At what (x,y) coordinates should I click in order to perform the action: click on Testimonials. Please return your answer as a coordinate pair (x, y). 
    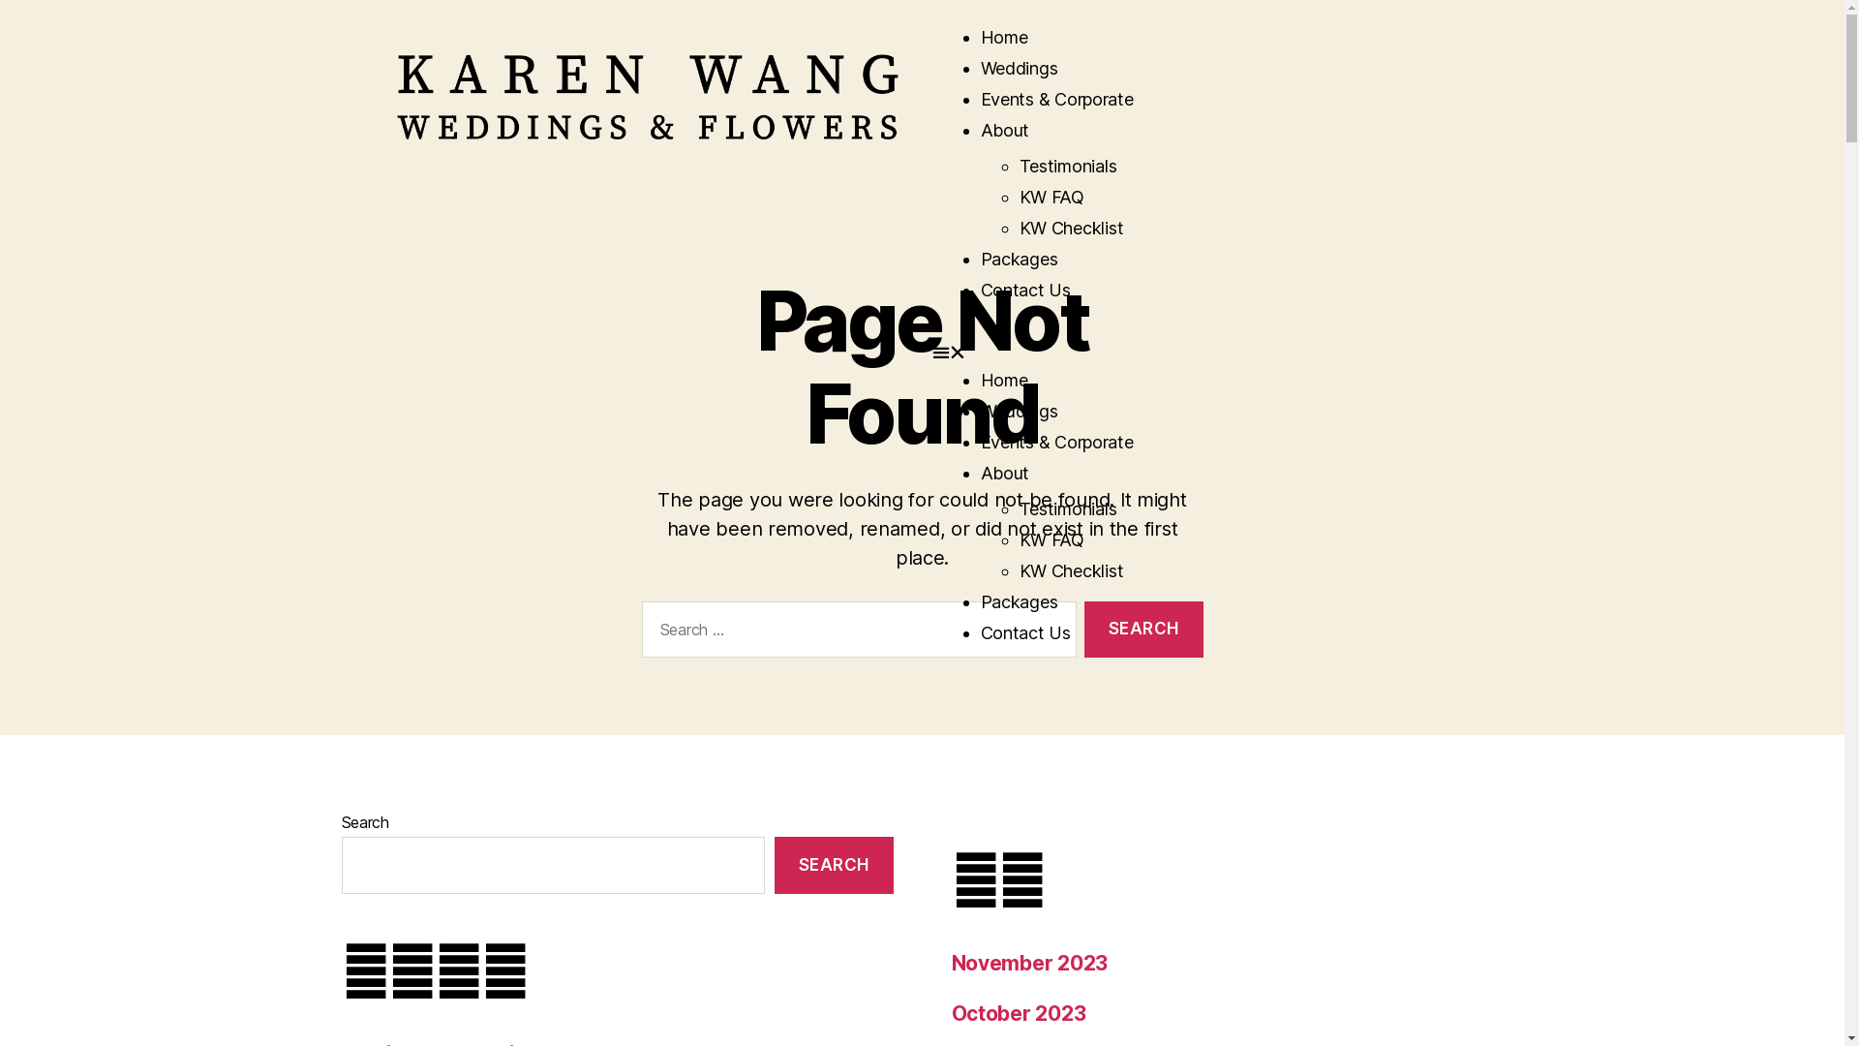
    Looking at the image, I should click on (1067, 167).